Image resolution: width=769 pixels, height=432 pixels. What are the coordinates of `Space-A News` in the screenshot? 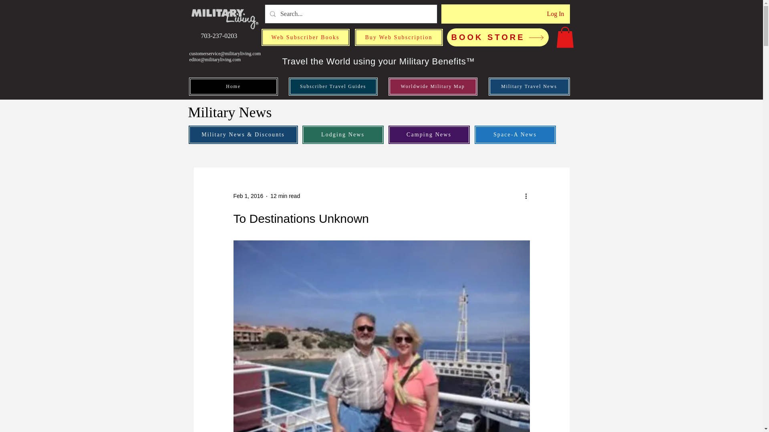 It's located at (515, 134).